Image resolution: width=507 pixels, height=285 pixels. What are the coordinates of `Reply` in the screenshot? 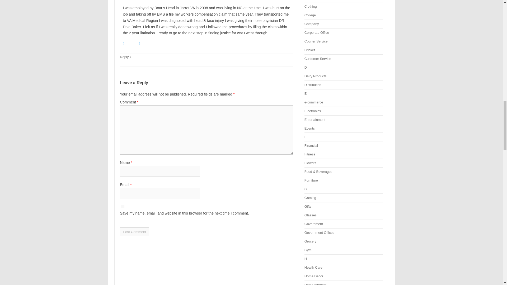 It's located at (124, 57).